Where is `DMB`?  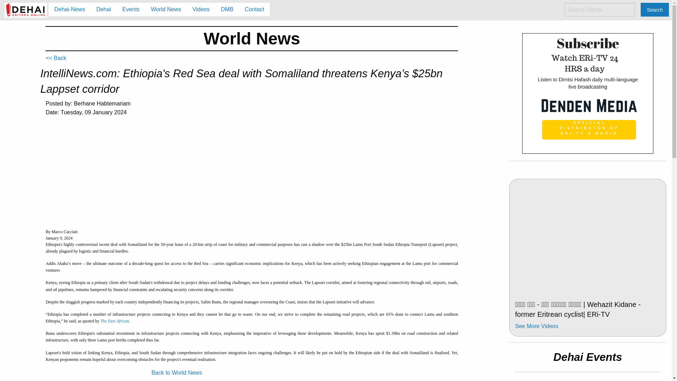 DMB is located at coordinates (227, 9).